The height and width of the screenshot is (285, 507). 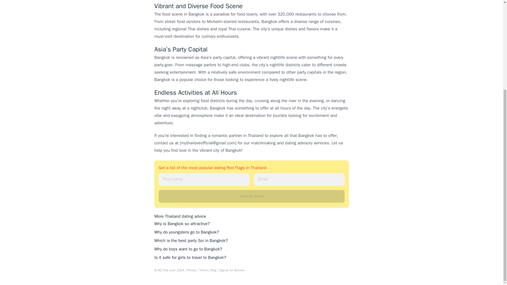 I want to click on Terms, so click(x=203, y=270).